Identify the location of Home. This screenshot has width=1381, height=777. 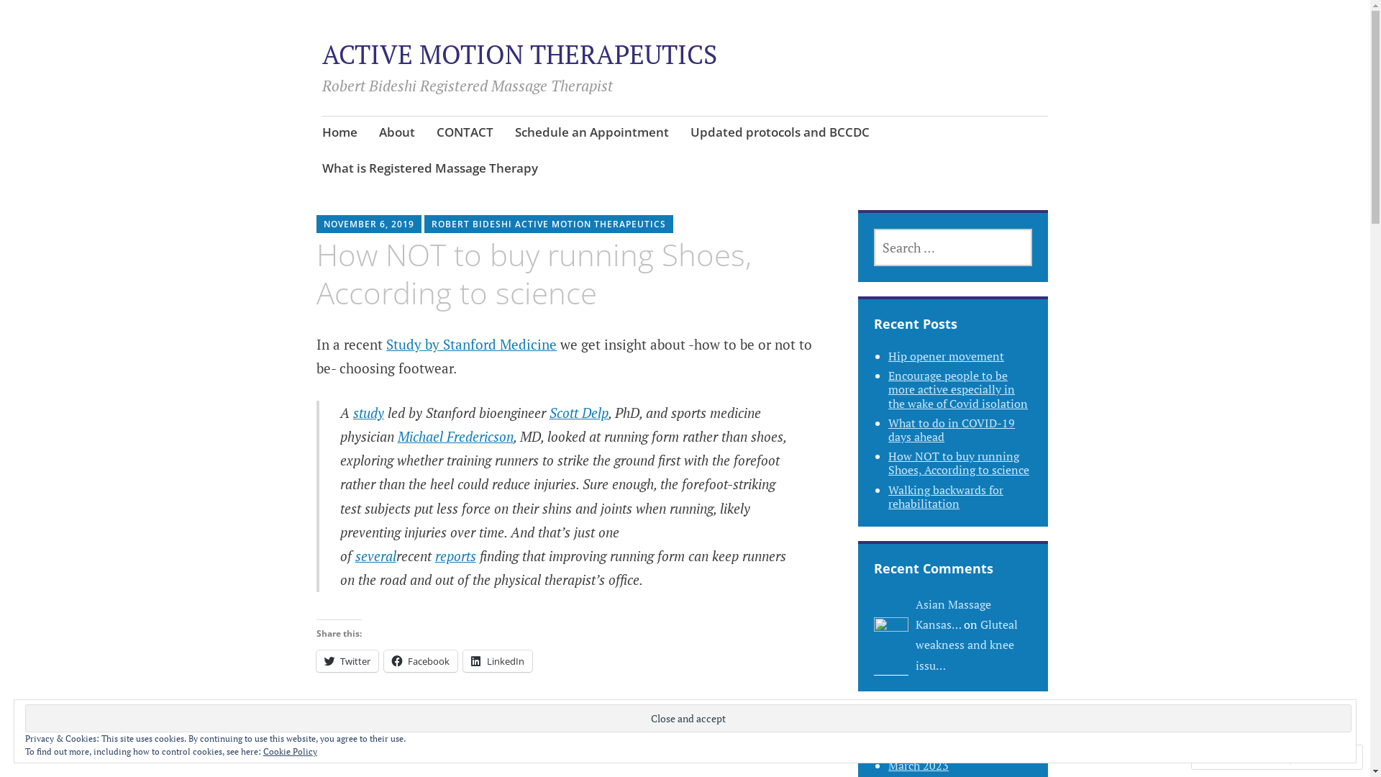
(339, 134).